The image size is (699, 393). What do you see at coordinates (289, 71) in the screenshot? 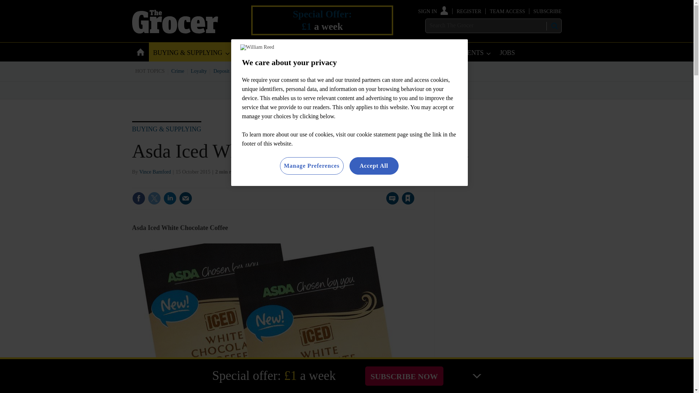
I see `KVI price tracker` at bounding box center [289, 71].